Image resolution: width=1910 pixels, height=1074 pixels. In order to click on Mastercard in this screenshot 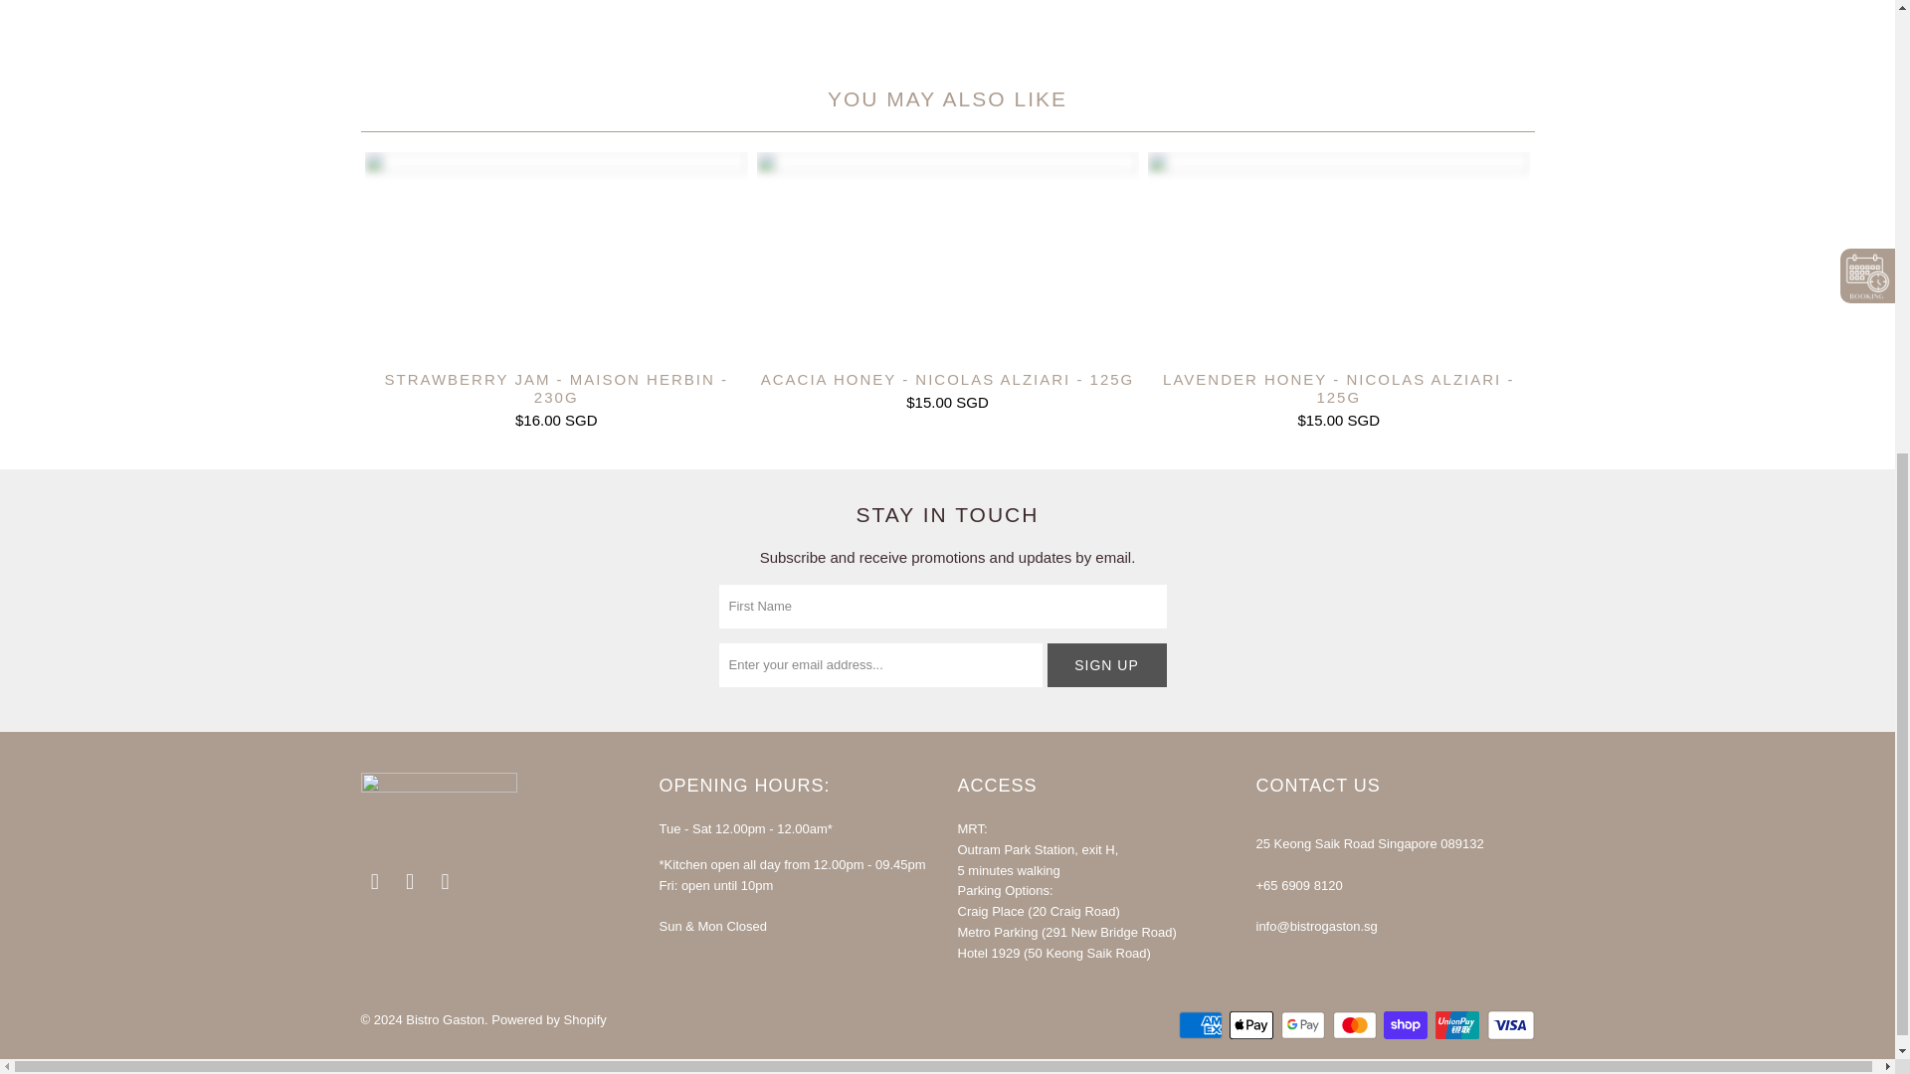, I will do `click(1357, 1024)`.